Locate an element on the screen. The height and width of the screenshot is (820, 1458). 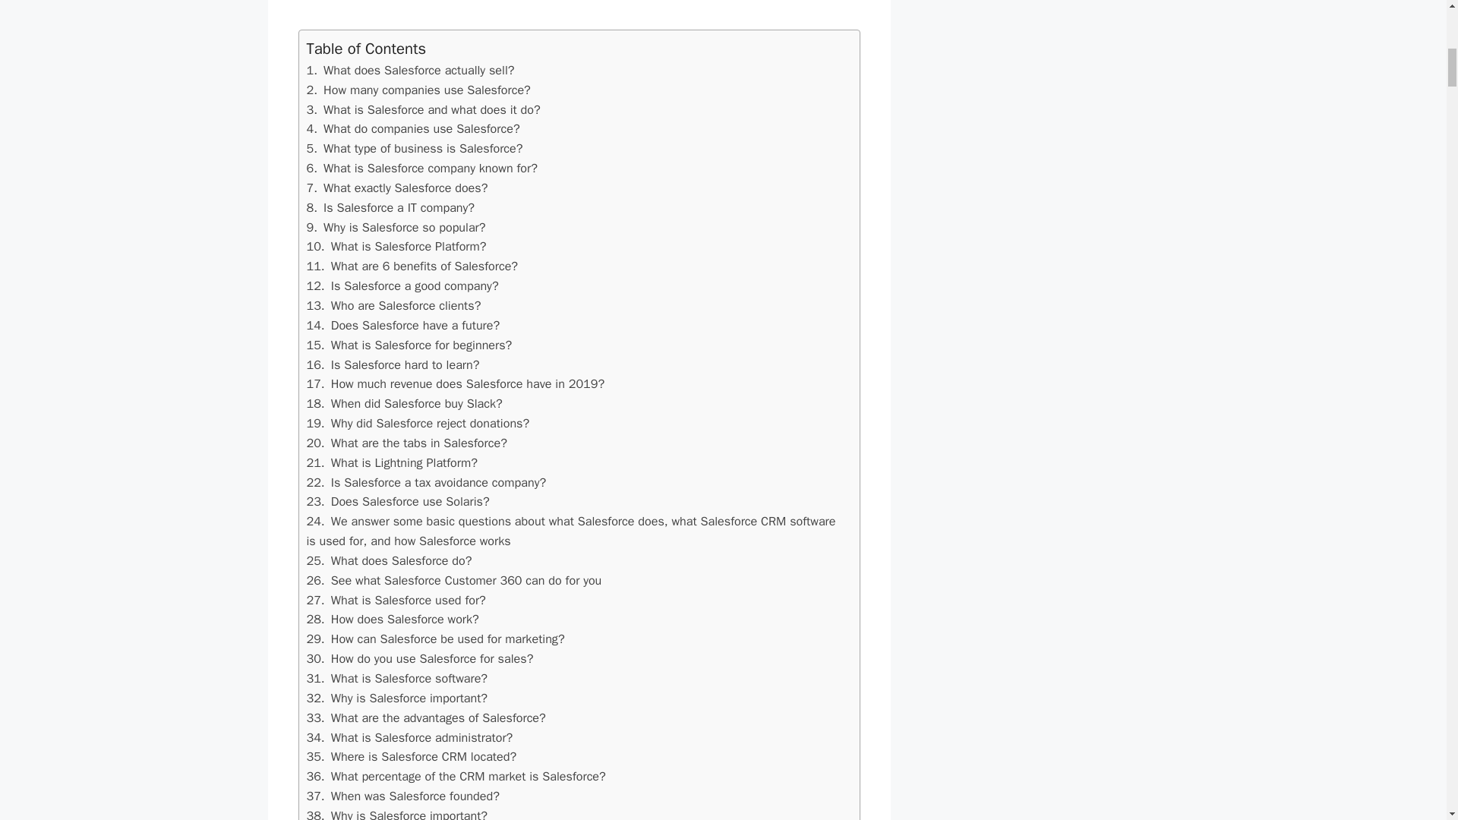
How do you use Salesforce for sales? is located at coordinates (397, 678).